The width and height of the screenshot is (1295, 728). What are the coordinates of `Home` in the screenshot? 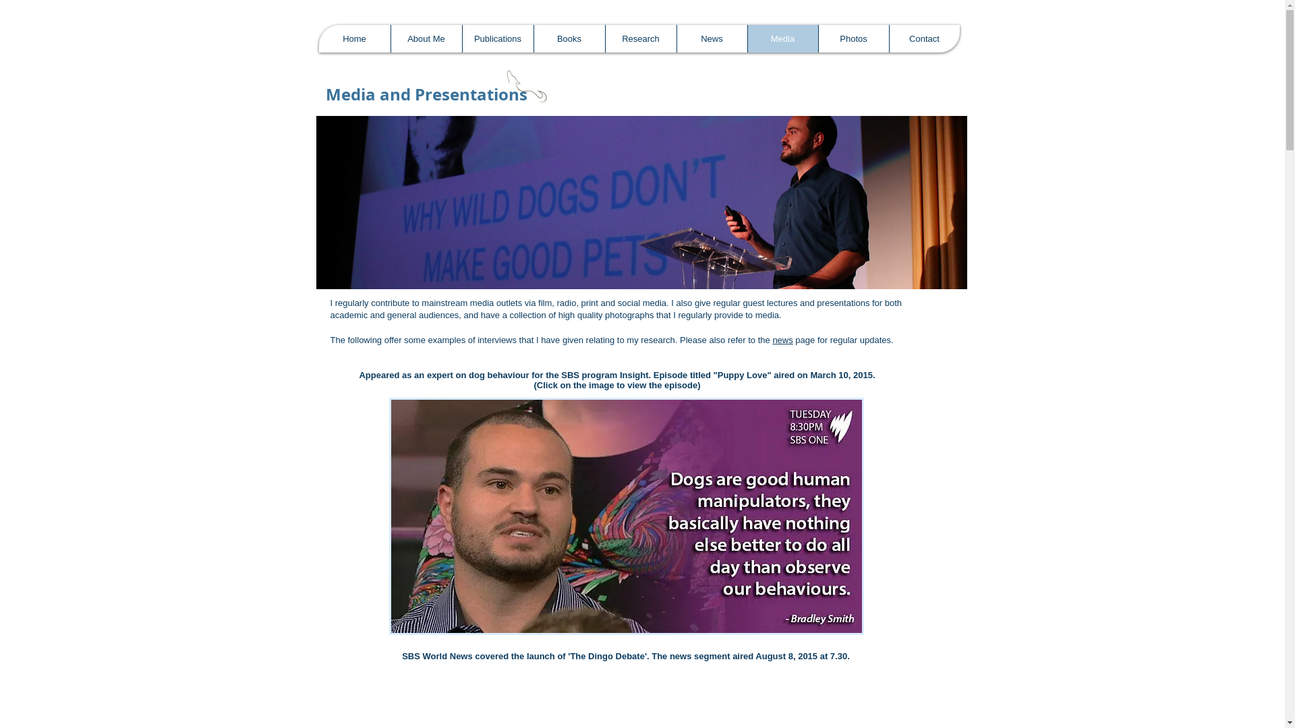 It's located at (354, 38).